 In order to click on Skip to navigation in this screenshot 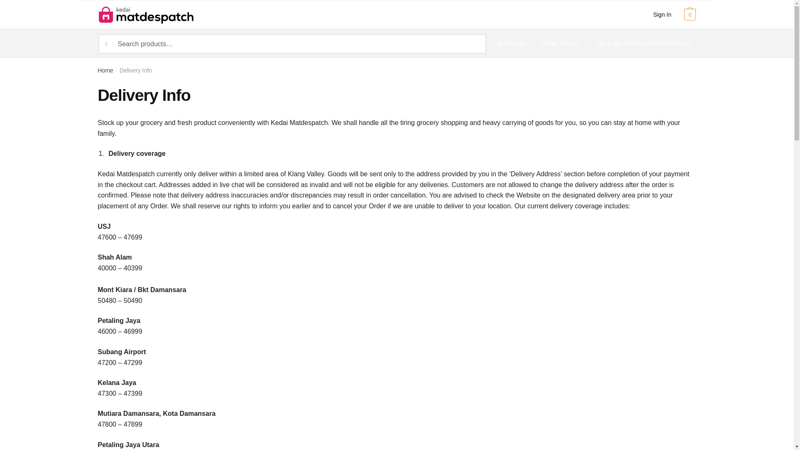, I will do `click(26, 5)`.